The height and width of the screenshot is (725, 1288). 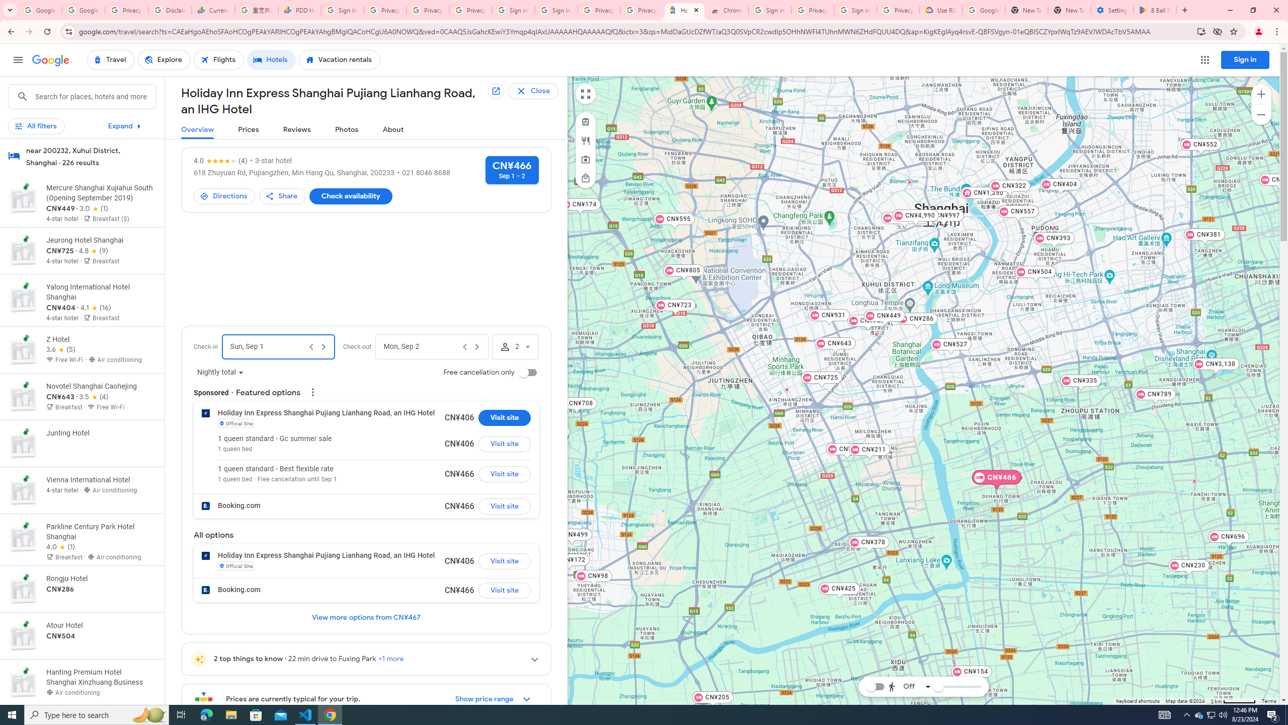 I want to click on Back to list of all results, so click(x=541, y=91).